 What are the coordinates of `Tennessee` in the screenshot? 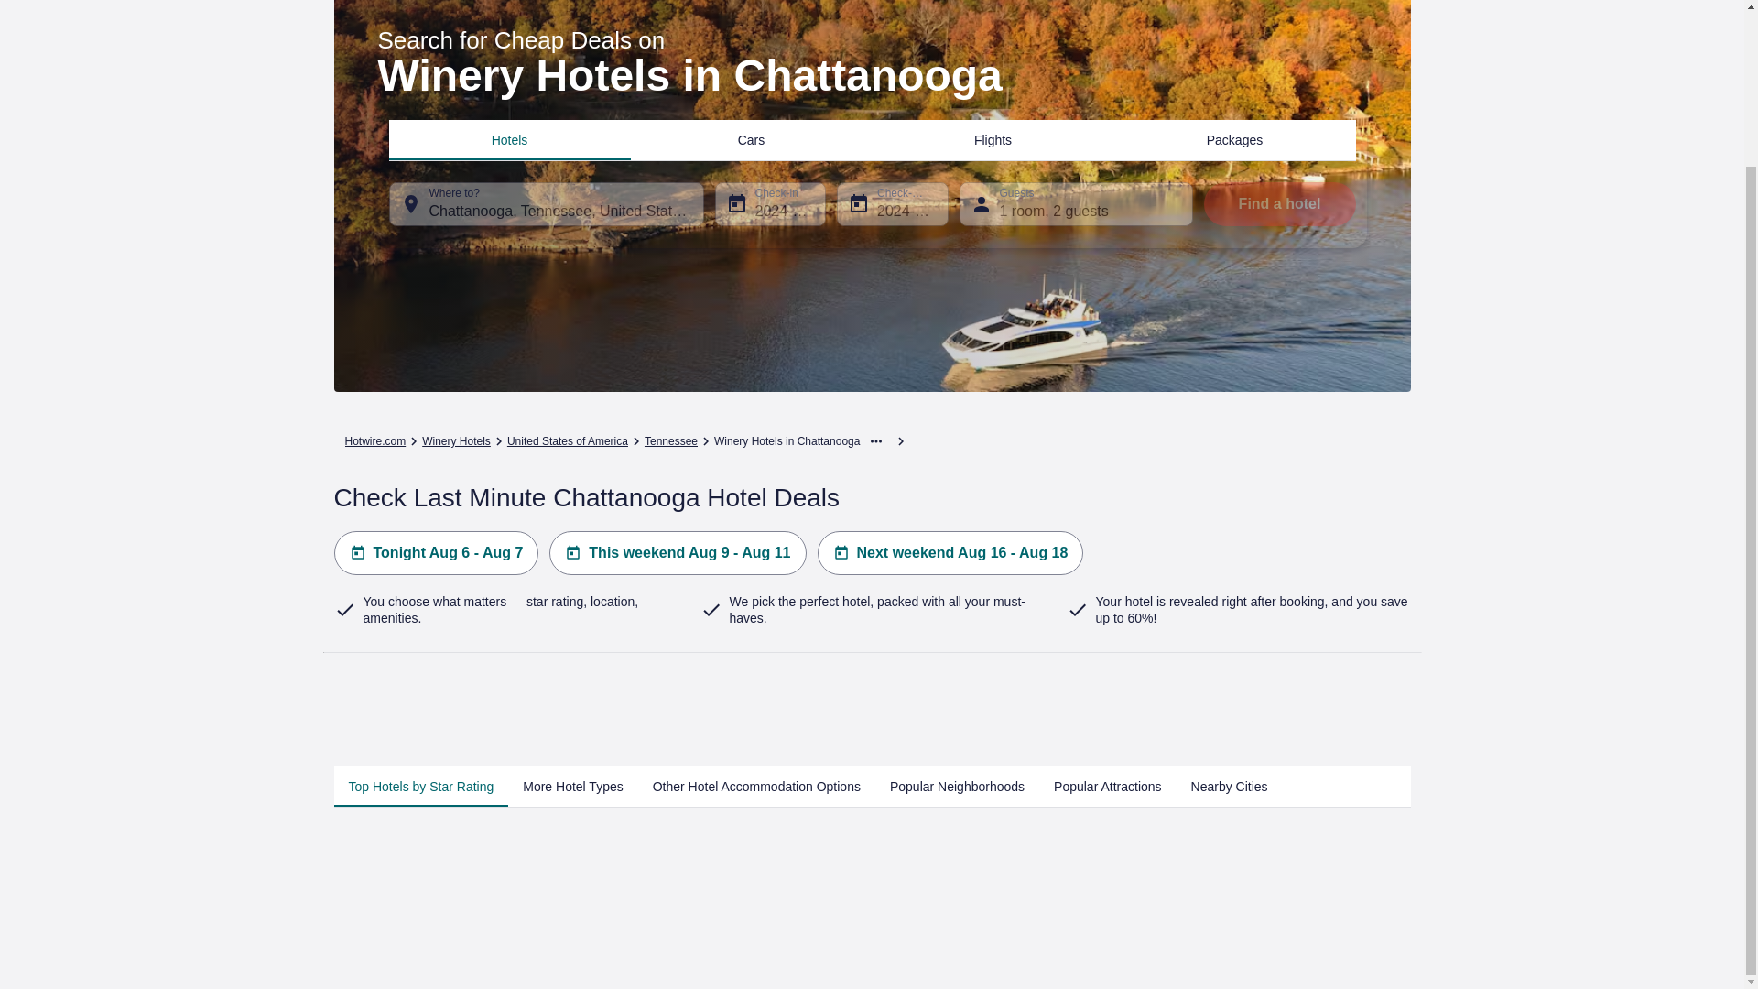 It's located at (671, 441).